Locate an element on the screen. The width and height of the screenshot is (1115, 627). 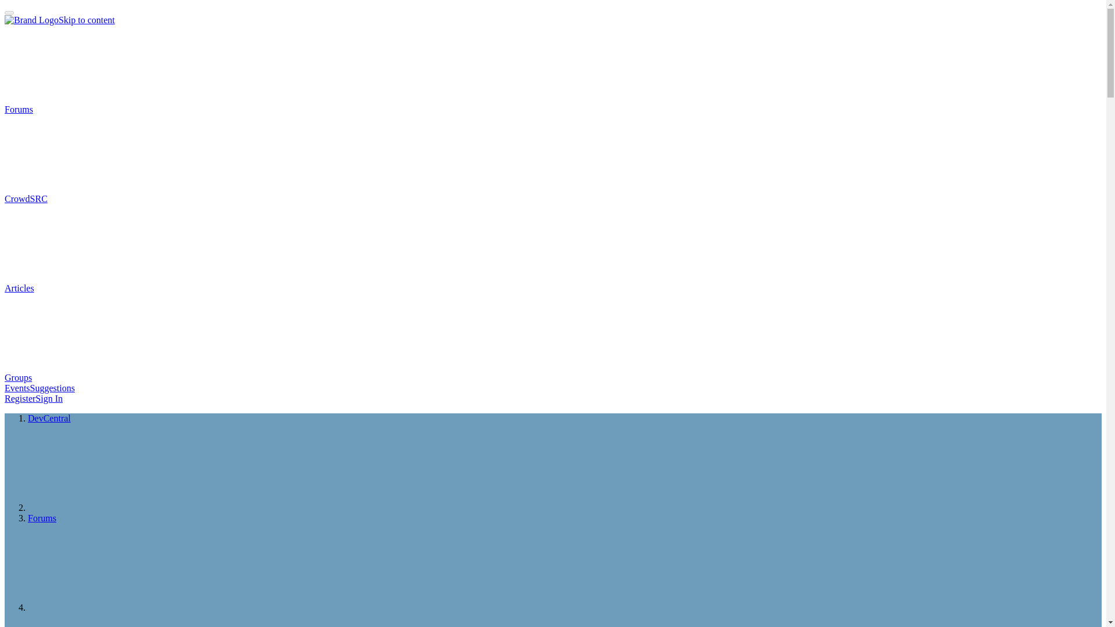
Forums is located at coordinates (42, 518).